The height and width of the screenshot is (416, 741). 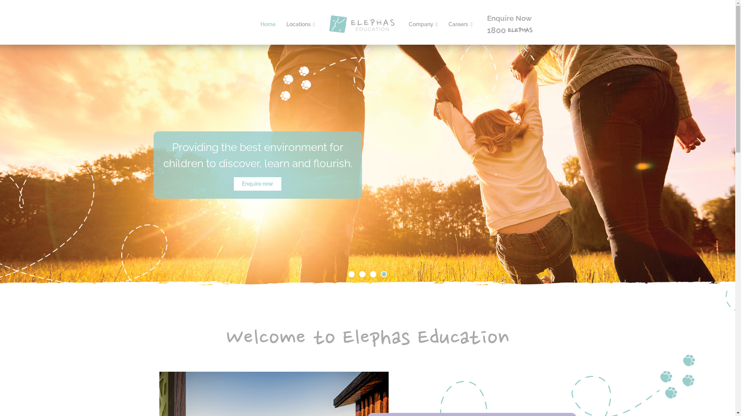 I want to click on Company, so click(x=423, y=25).